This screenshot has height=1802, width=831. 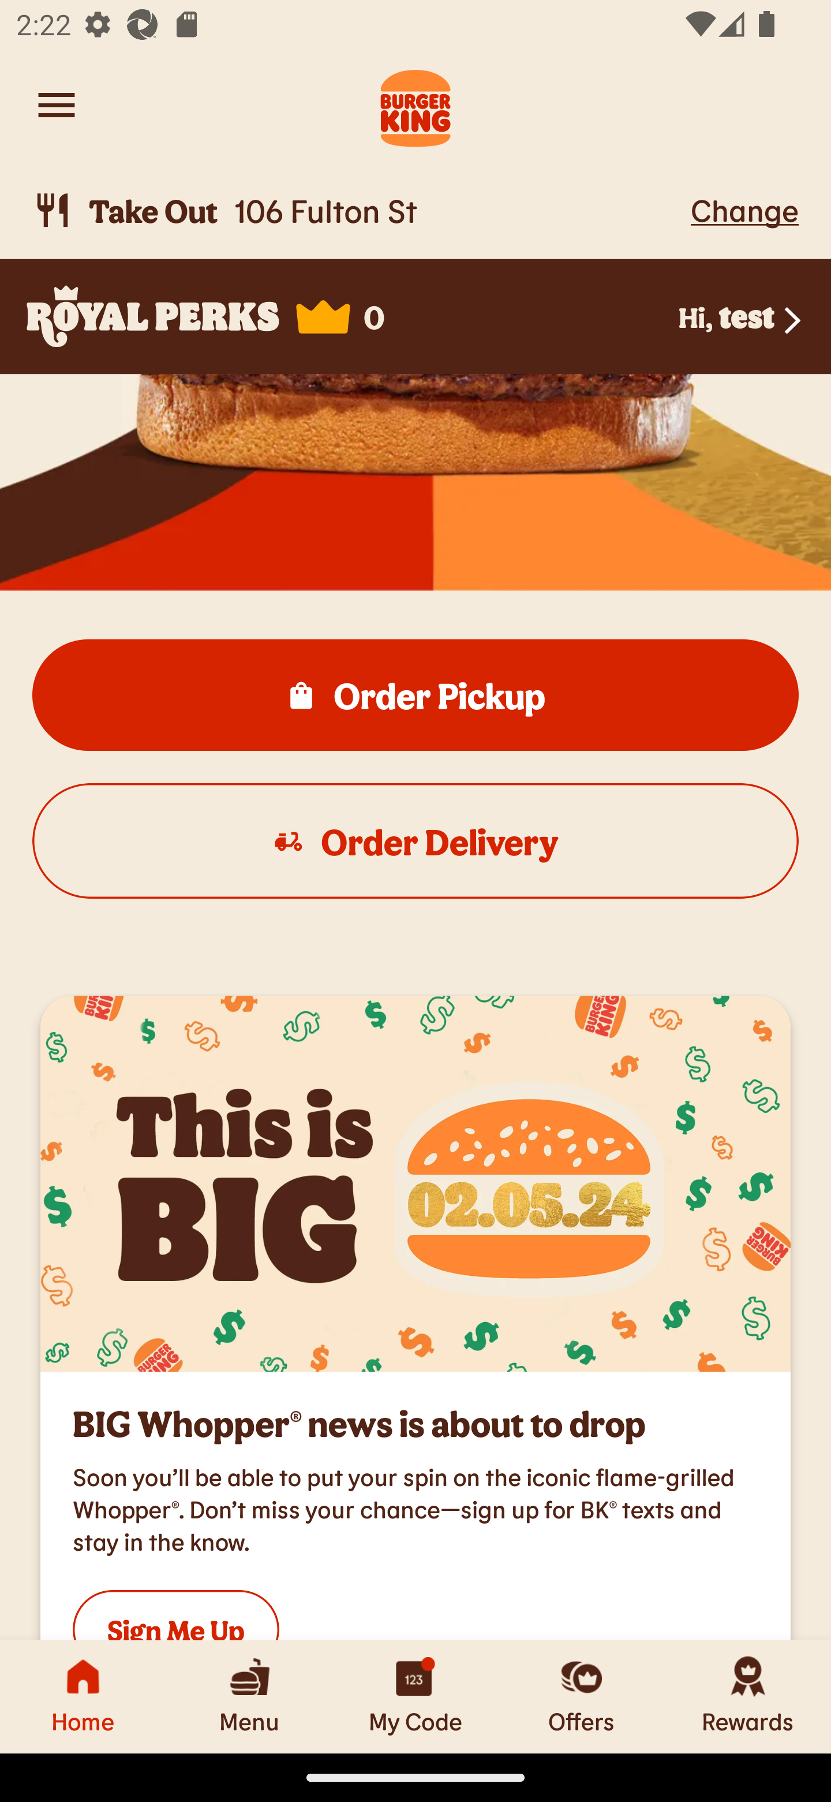 I want to click on Home, so click(x=83, y=1696).